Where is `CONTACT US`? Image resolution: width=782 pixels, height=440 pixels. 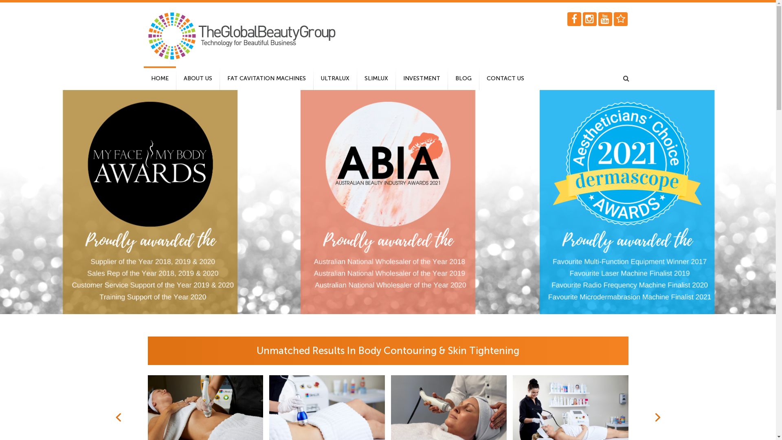
CONTACT US is located at coordinates (505, 78).